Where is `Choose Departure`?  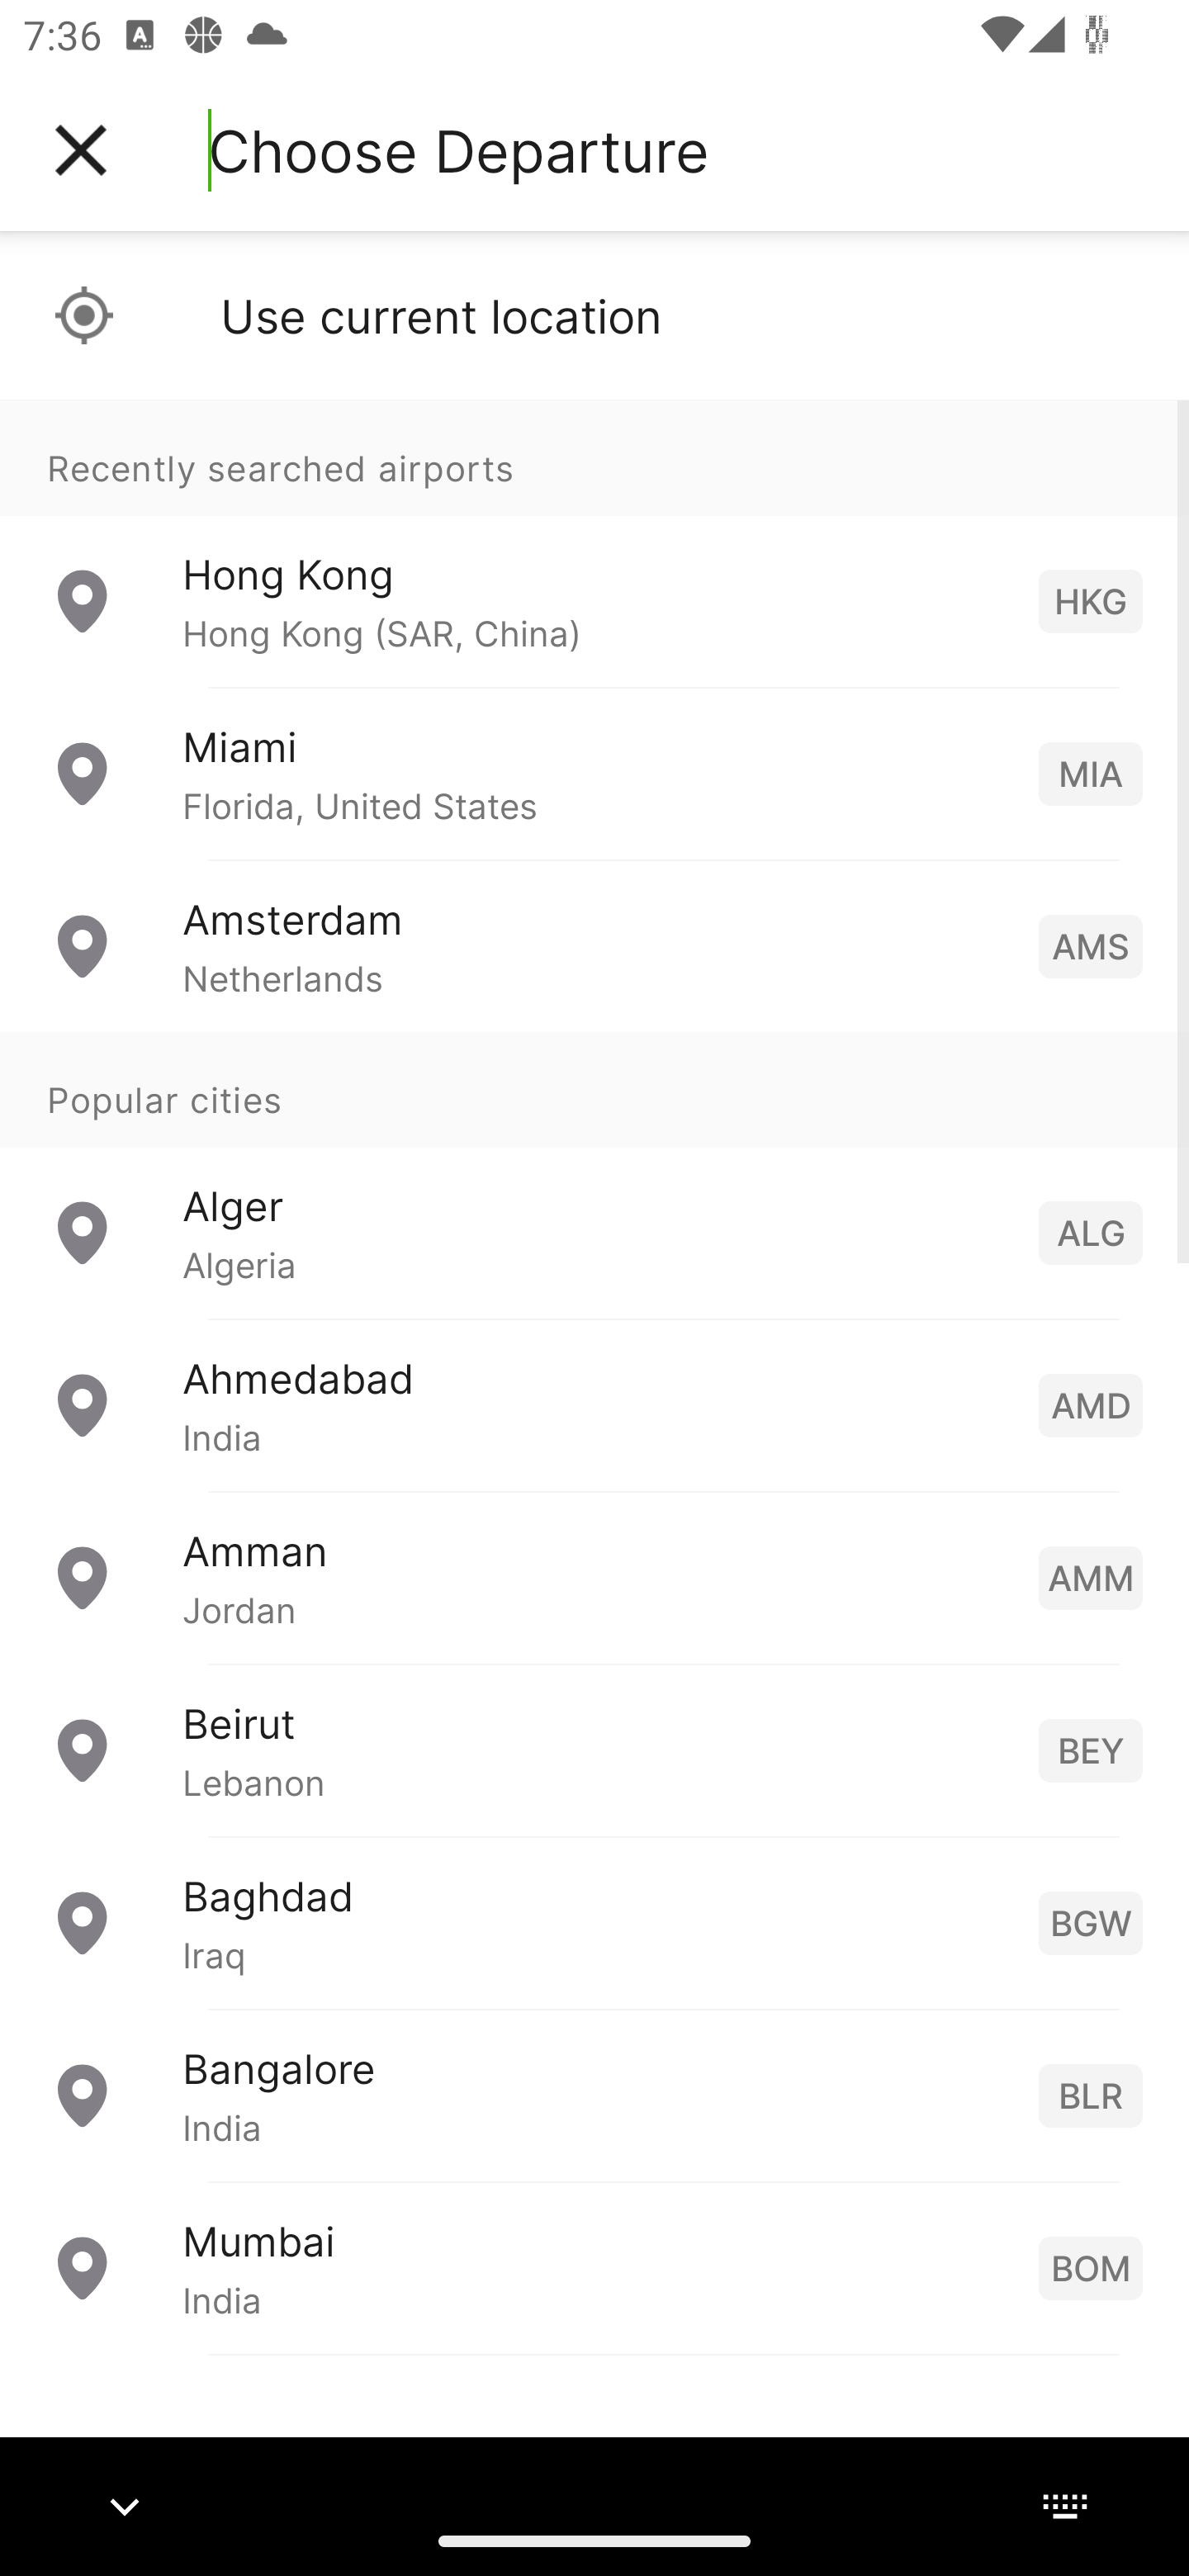
Choose Departure is located at coordinates (458, 150).